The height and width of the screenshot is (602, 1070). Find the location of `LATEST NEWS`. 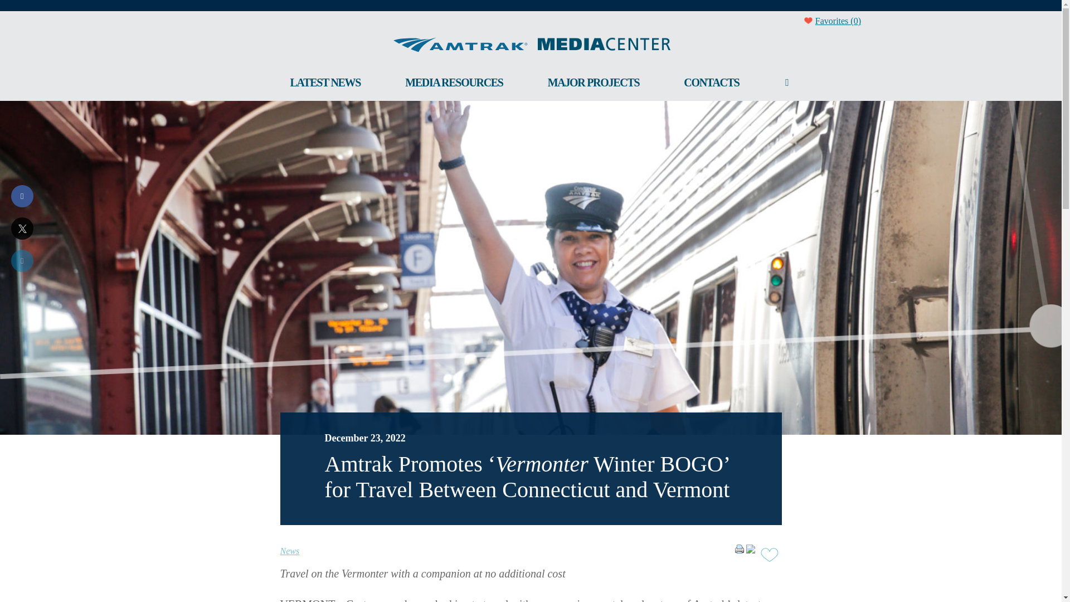

LATEST NEWS is located at coordinates (325, 82).